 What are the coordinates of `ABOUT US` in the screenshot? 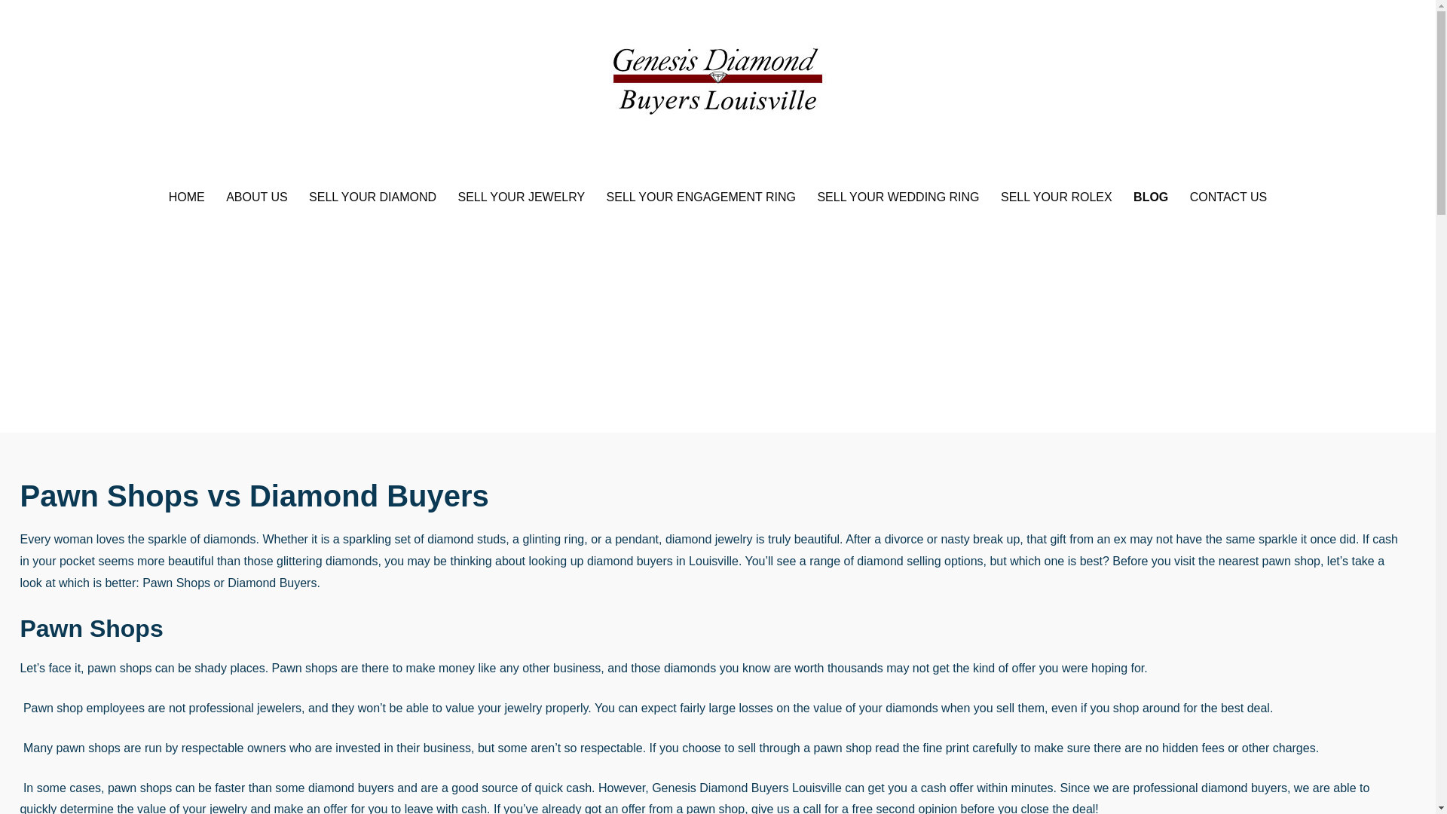 It's located at (256, 197).